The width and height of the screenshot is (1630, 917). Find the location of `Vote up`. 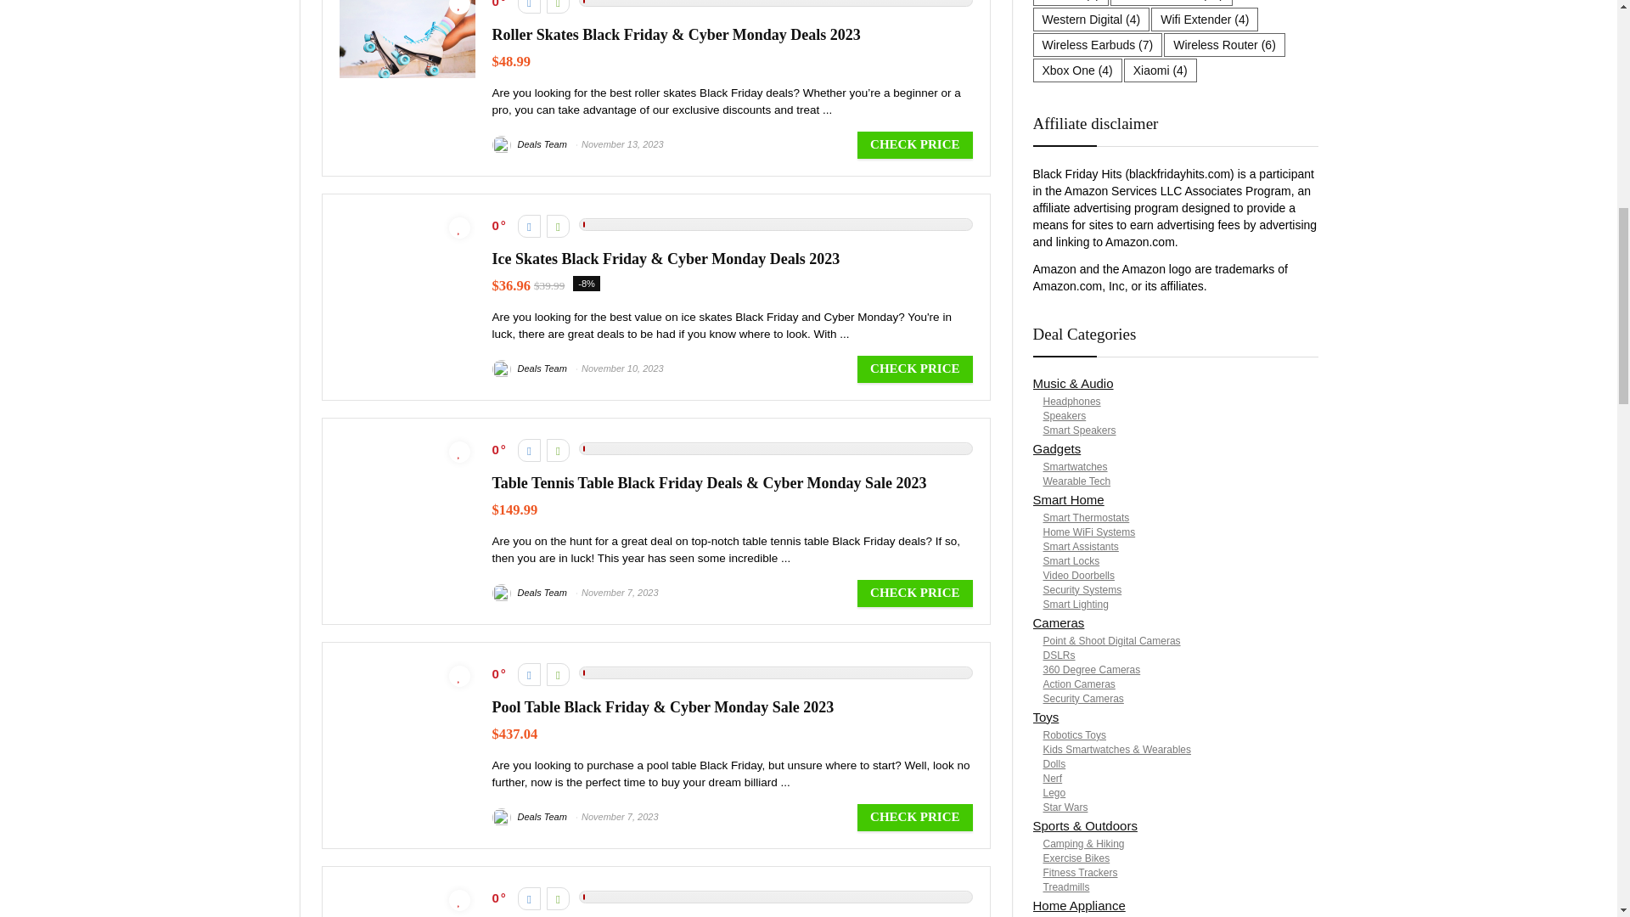

Vote up is located at coordinates (557, 898).